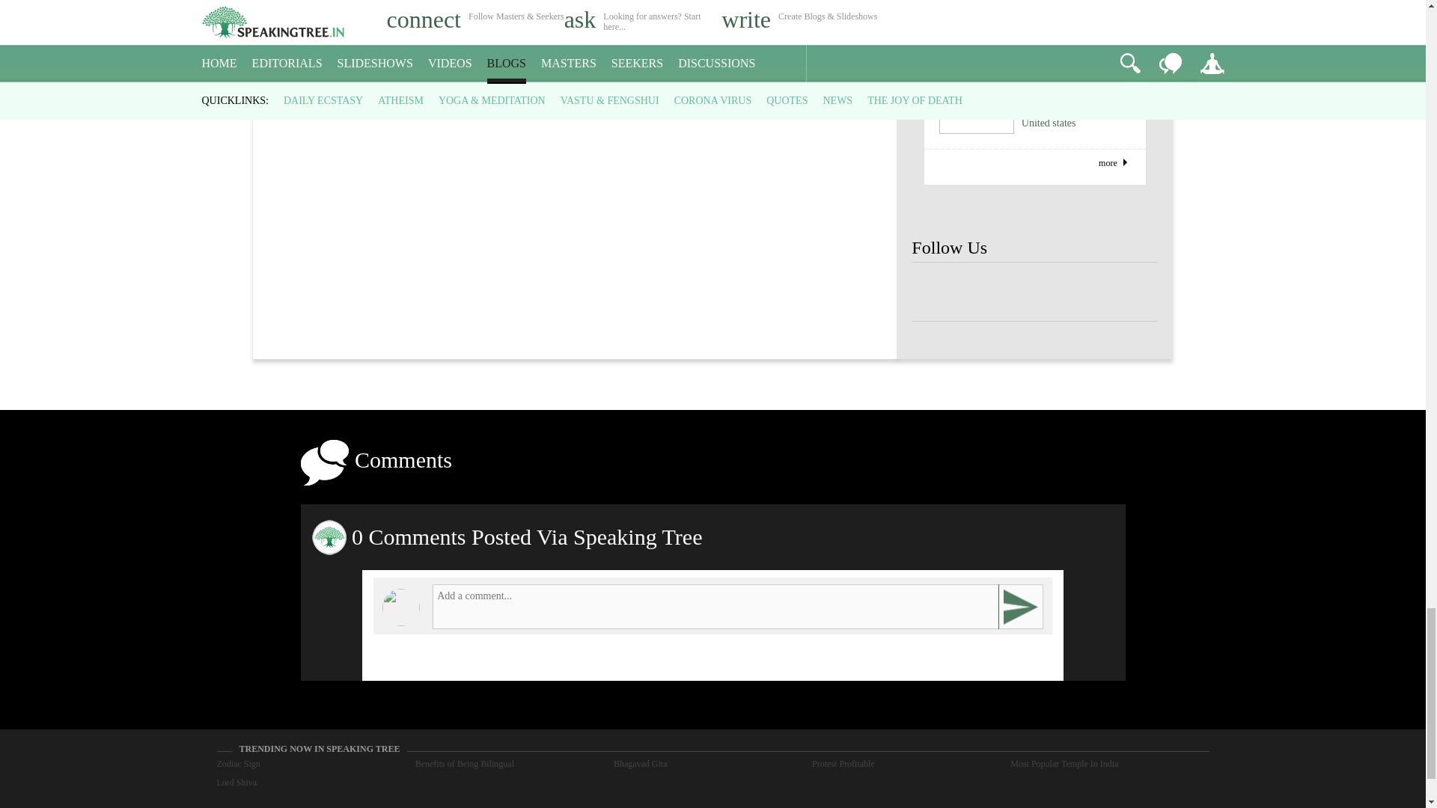  I want to click on Speaking Tree FaceBook, so click(985, 292).